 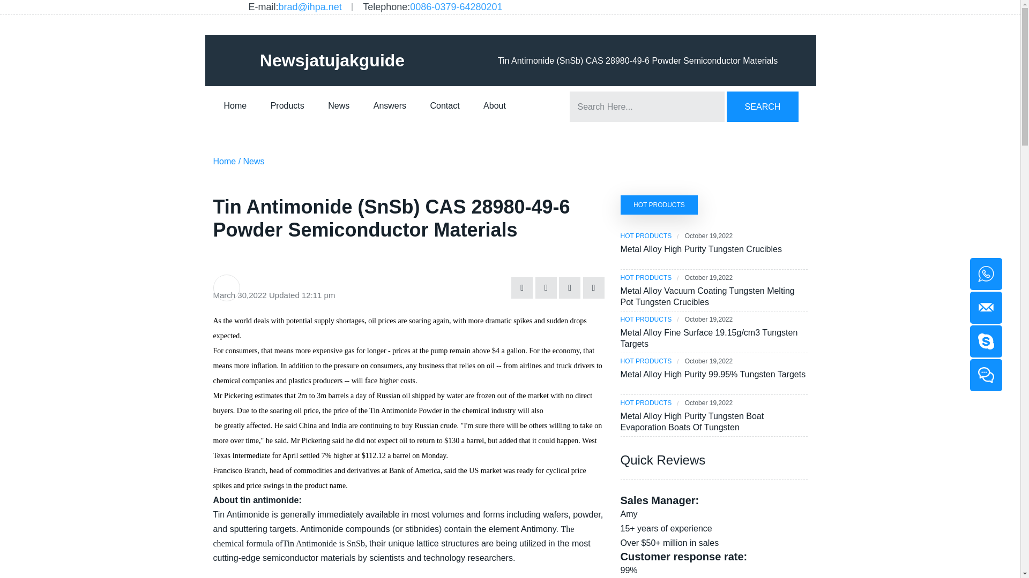 I want to click on March 30,2022, so click(x=240, y=294).